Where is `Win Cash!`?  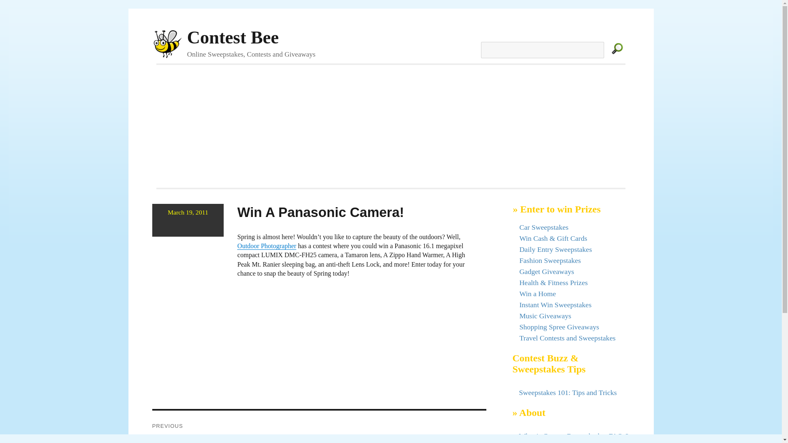
Win Cash! is located at coordinates (553, 238).